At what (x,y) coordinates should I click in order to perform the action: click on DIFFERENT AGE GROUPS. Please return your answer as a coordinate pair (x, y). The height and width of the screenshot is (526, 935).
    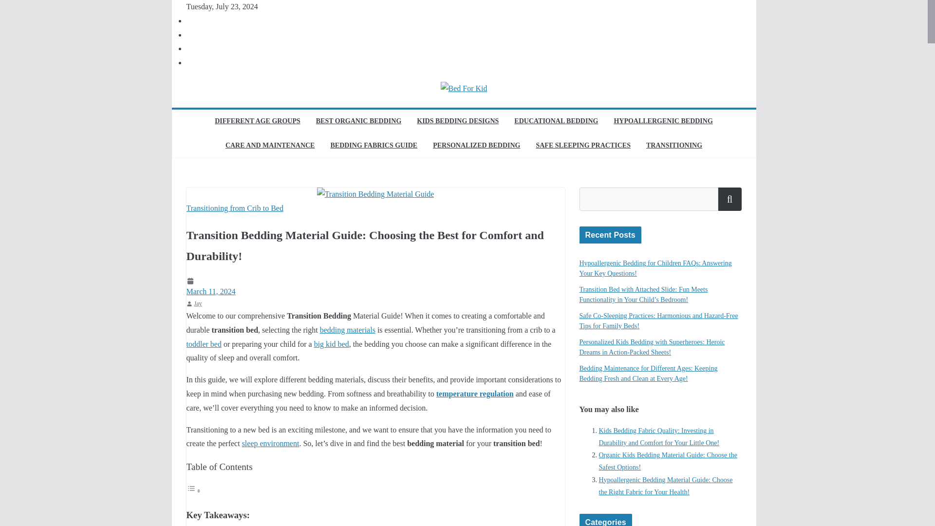
    Looking at the image, I should click on (257, 122).